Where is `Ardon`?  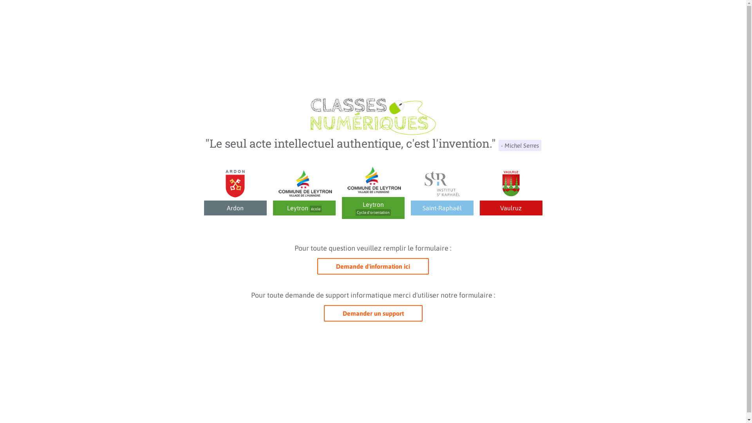 Ardon is located at coordinates (235, 208).